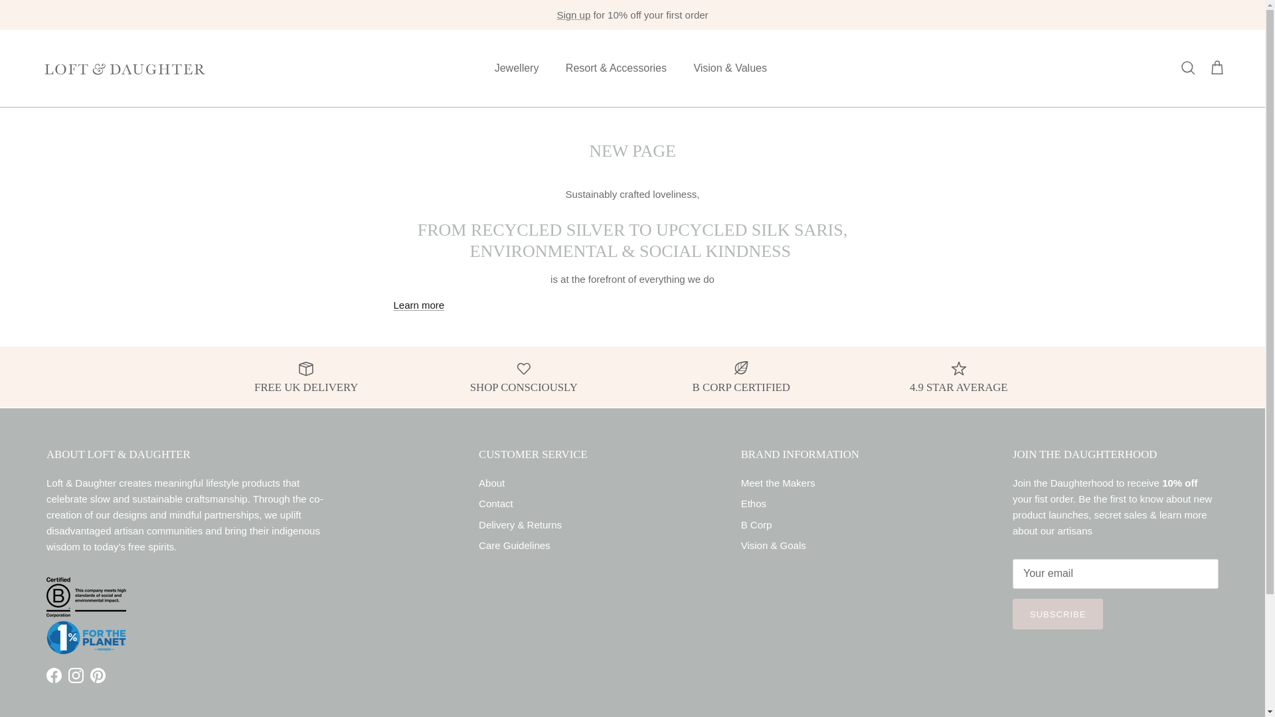 The width and height of the screenshot is (1275, 717). Describe the element at coordinates (1217, 68) in the screenshot. I see `Bag` at that location.